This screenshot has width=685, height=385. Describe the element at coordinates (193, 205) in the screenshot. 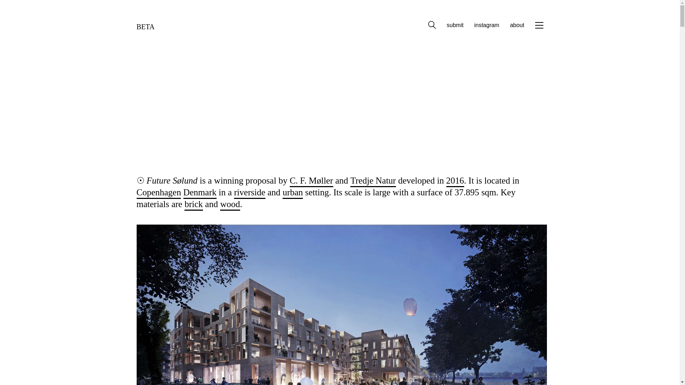

I see `brick` at that location.